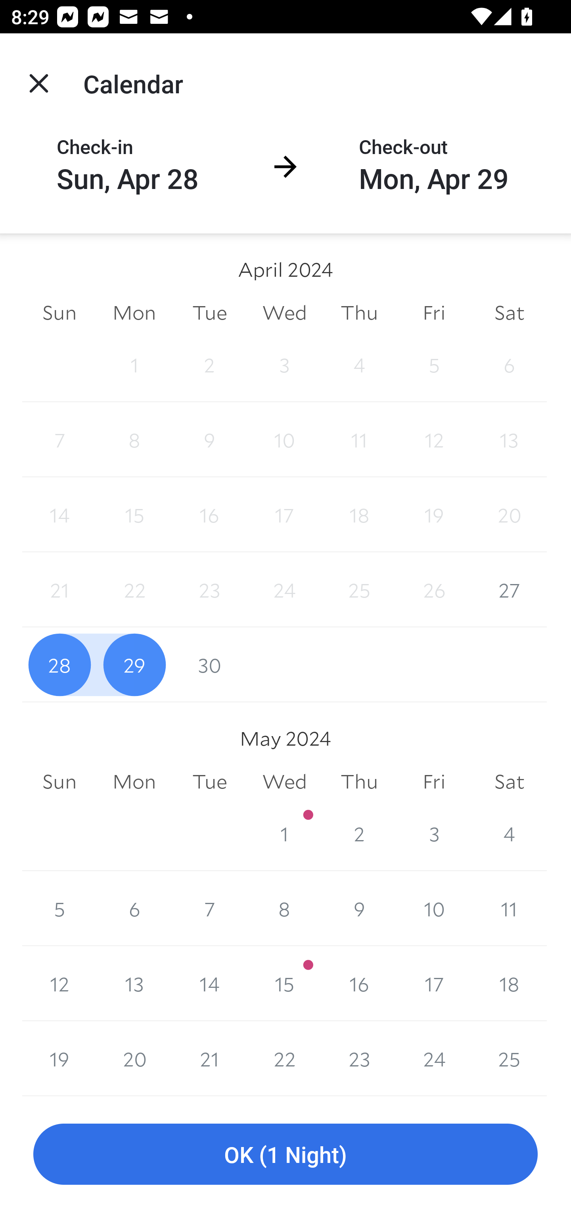 The width and height of the screenshot is (571, 1207). Describe the element at coordinates (509, 364) in the screenshot. I see `6 6 April 2024` at that location.